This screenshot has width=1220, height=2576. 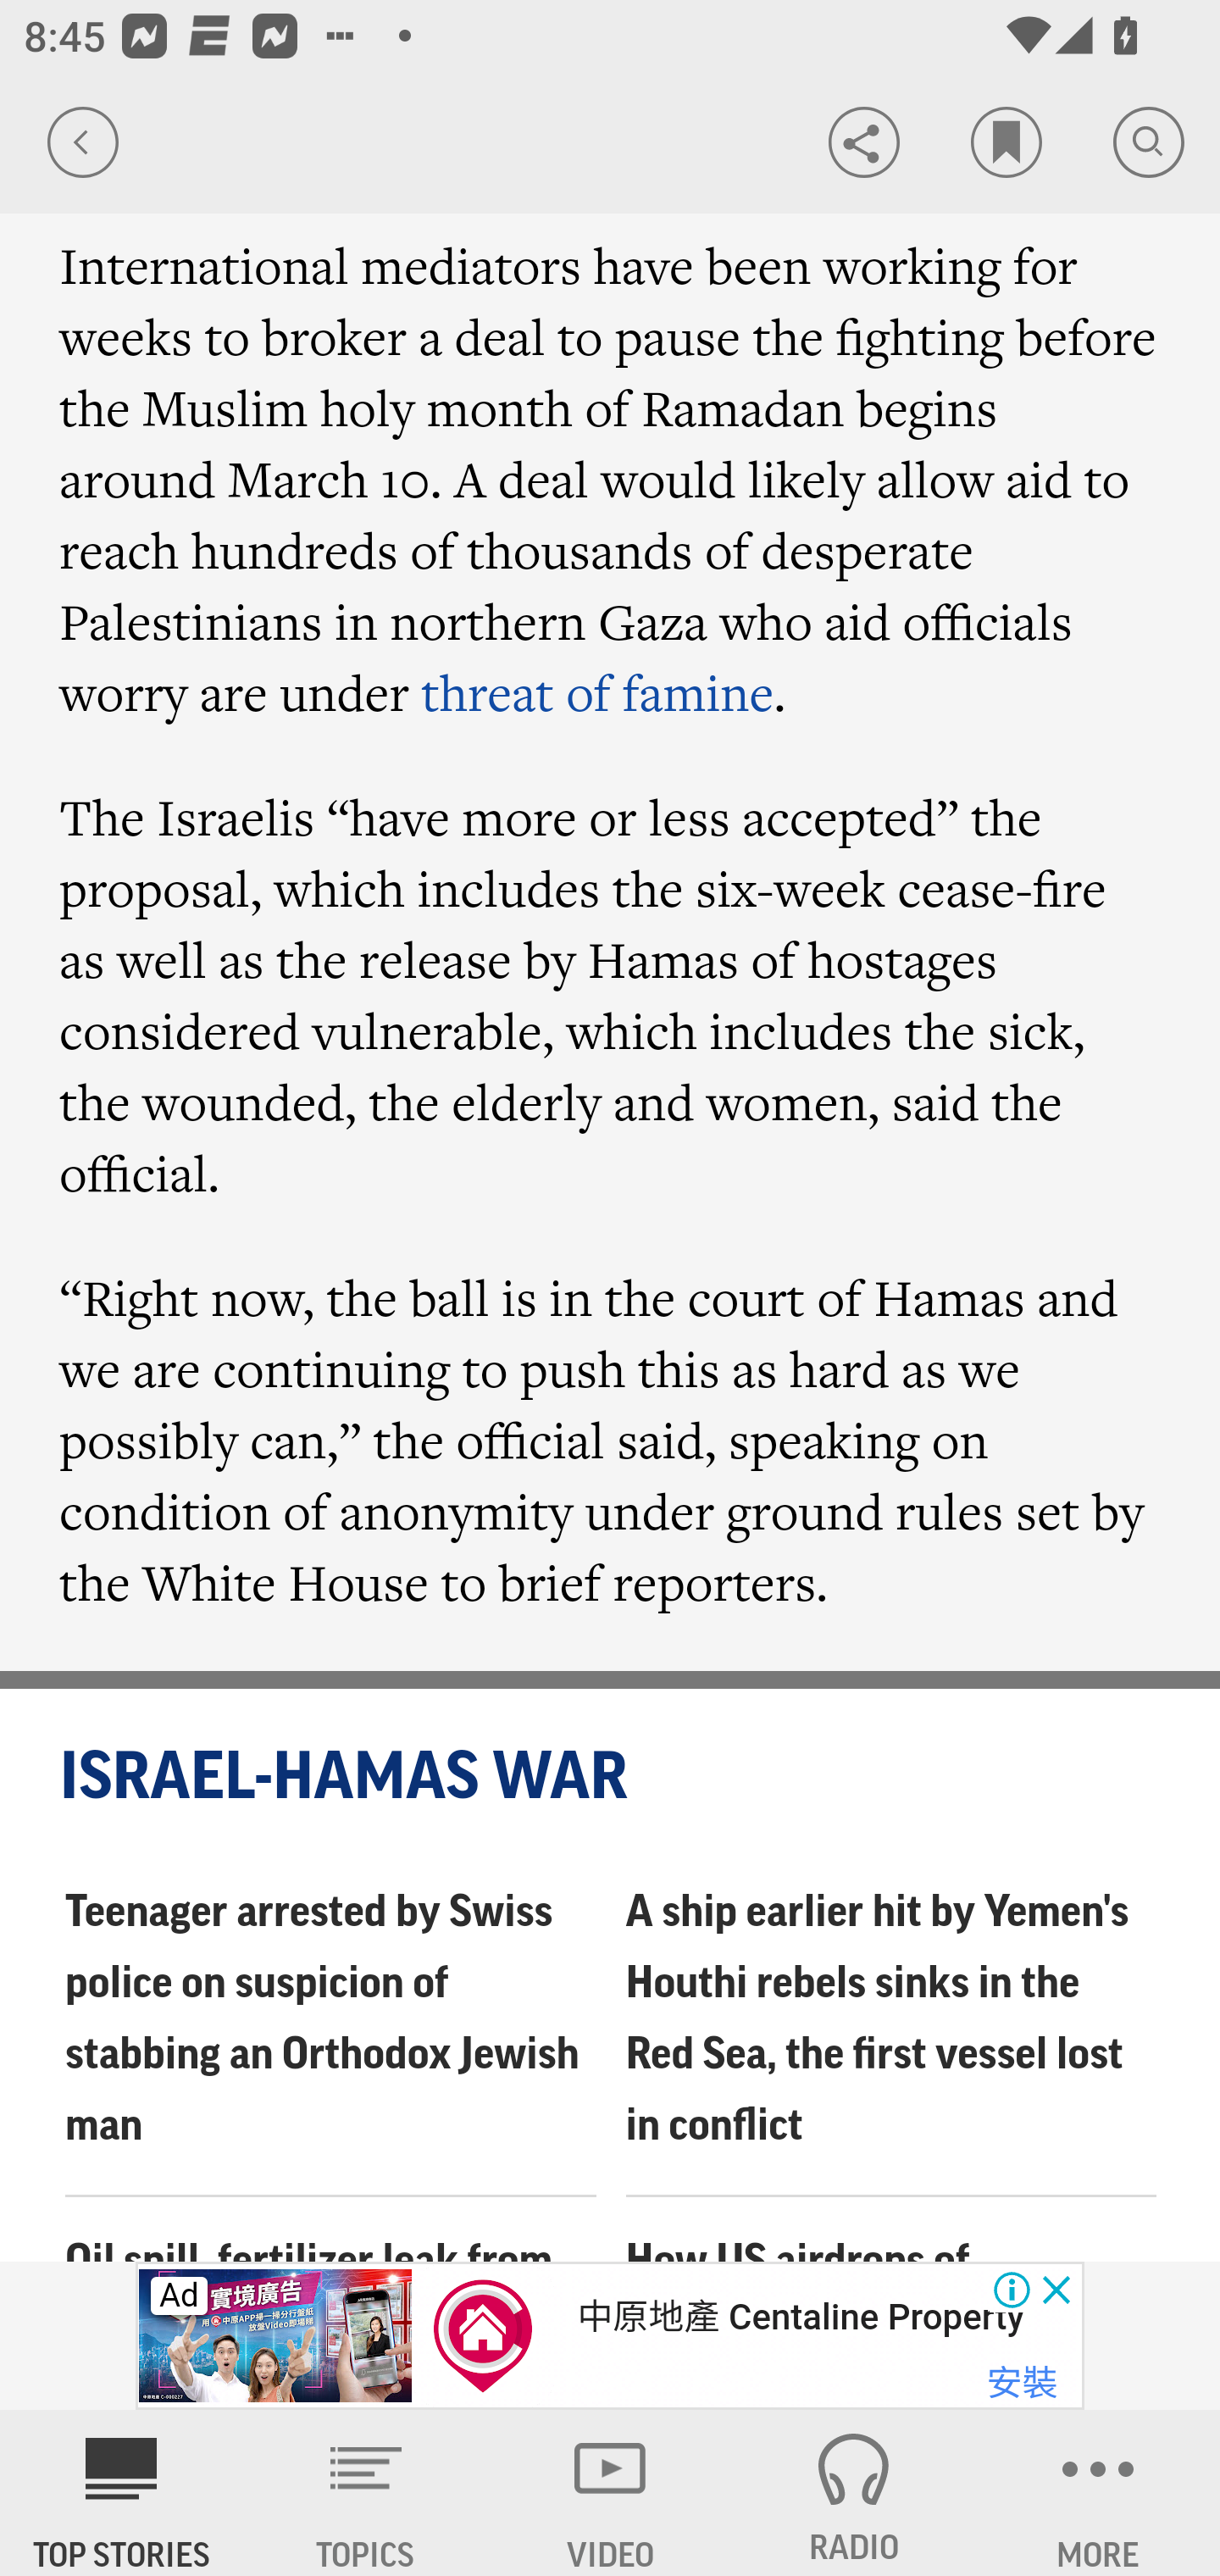 What do you see at coordinates (598, 693) in the screenshot?
I see `threat of famine` at bounding box center [598, 693].